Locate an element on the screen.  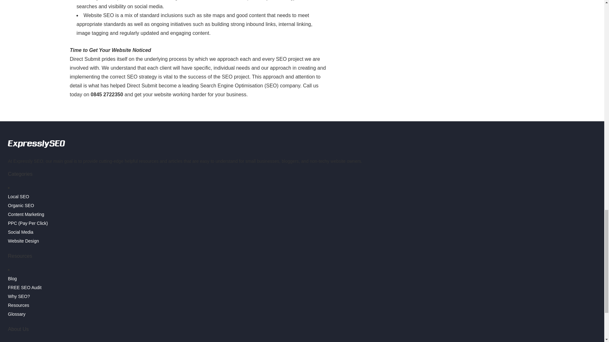
Why SEO? is located at coordinates (19, 296).